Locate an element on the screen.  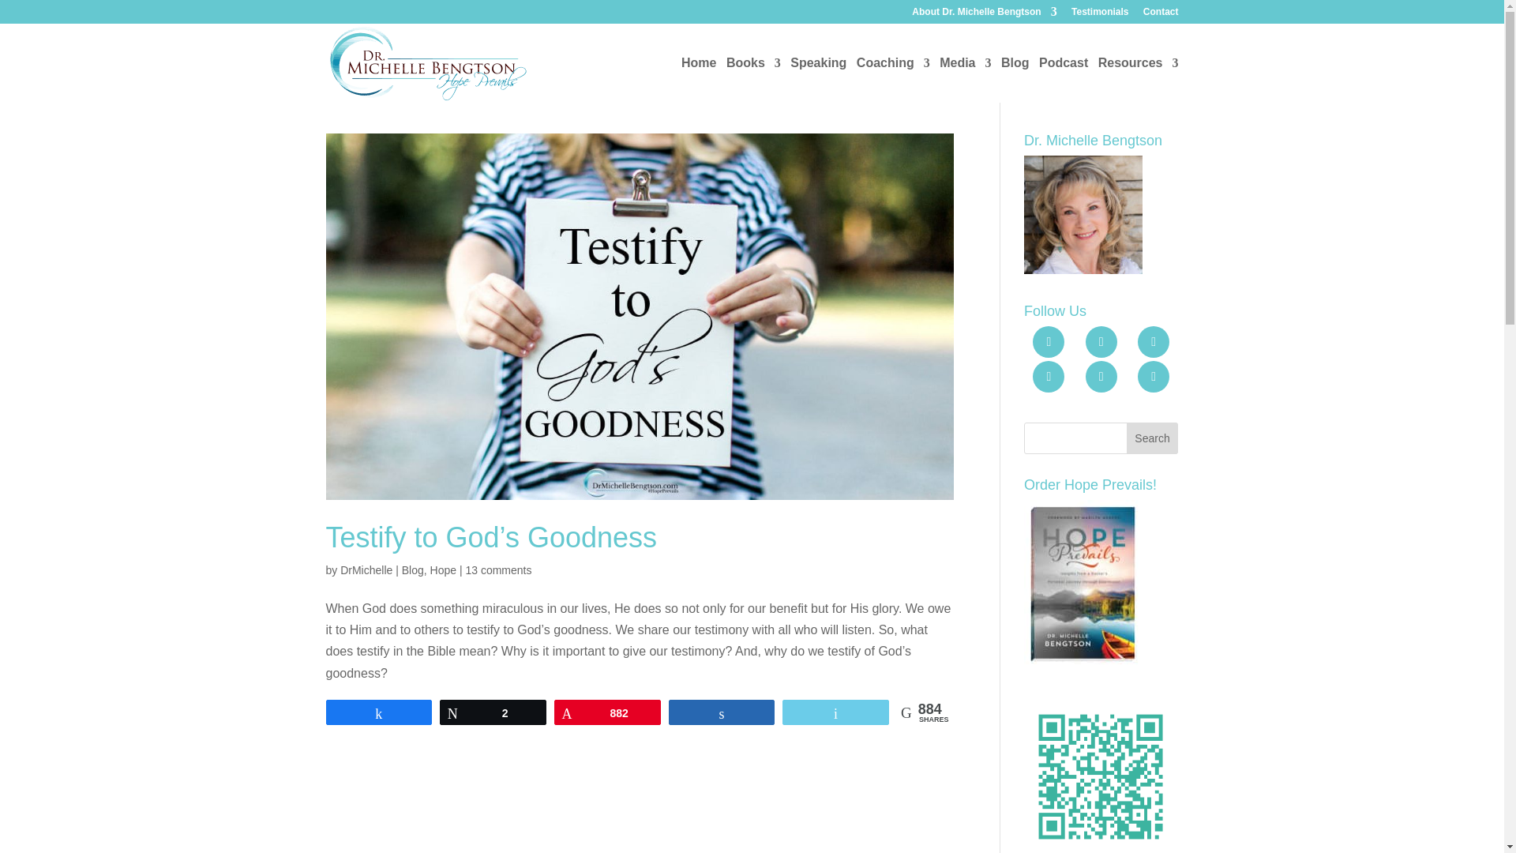
Testimonials is located at coordinates (1099, 15).